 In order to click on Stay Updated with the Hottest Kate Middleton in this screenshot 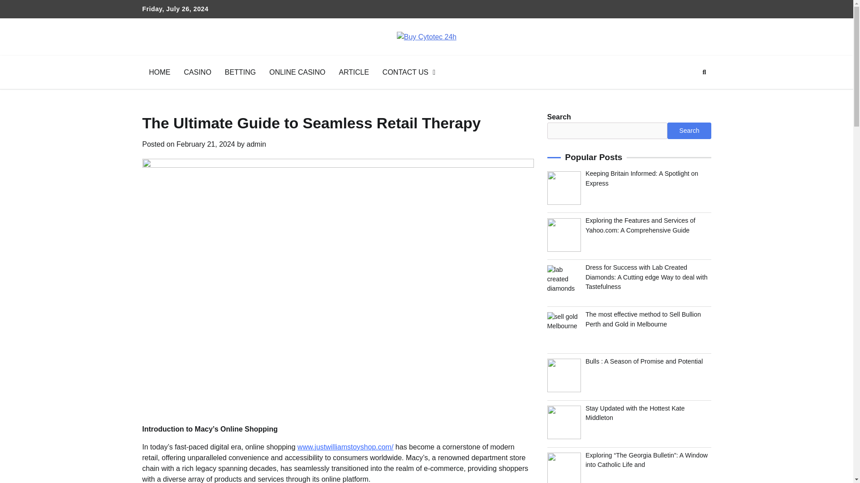, I will do `click(635, 413)`.